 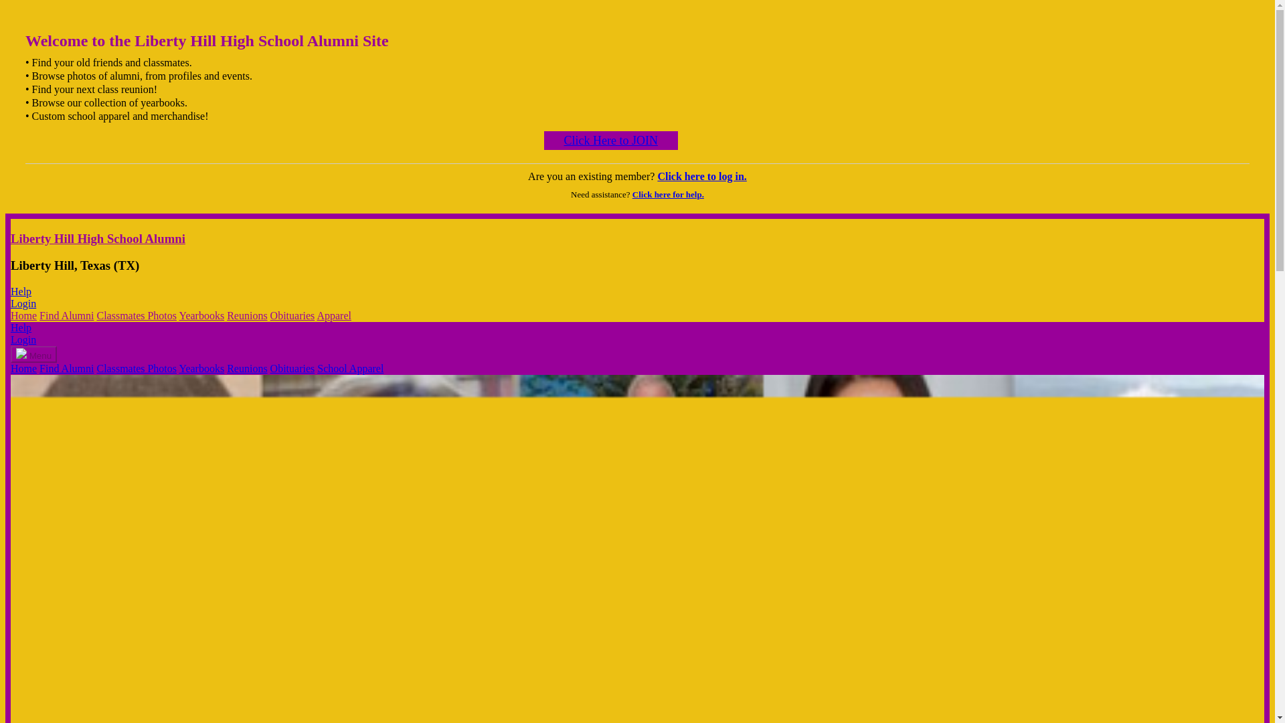 What do you see at coordinates (292, 368) in the screenshot?
I see `Liberty Hill High School Obituaries` at bounding box center [292, 368].